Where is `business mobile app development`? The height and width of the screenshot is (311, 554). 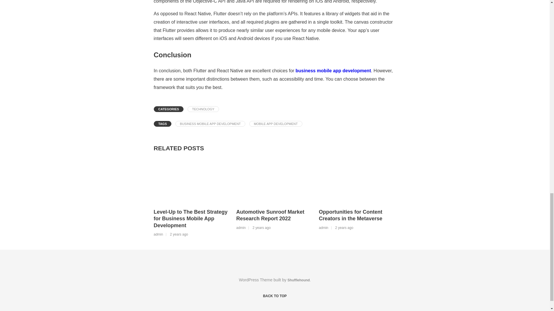
business mobile app development is located at coordinates (333, 70).